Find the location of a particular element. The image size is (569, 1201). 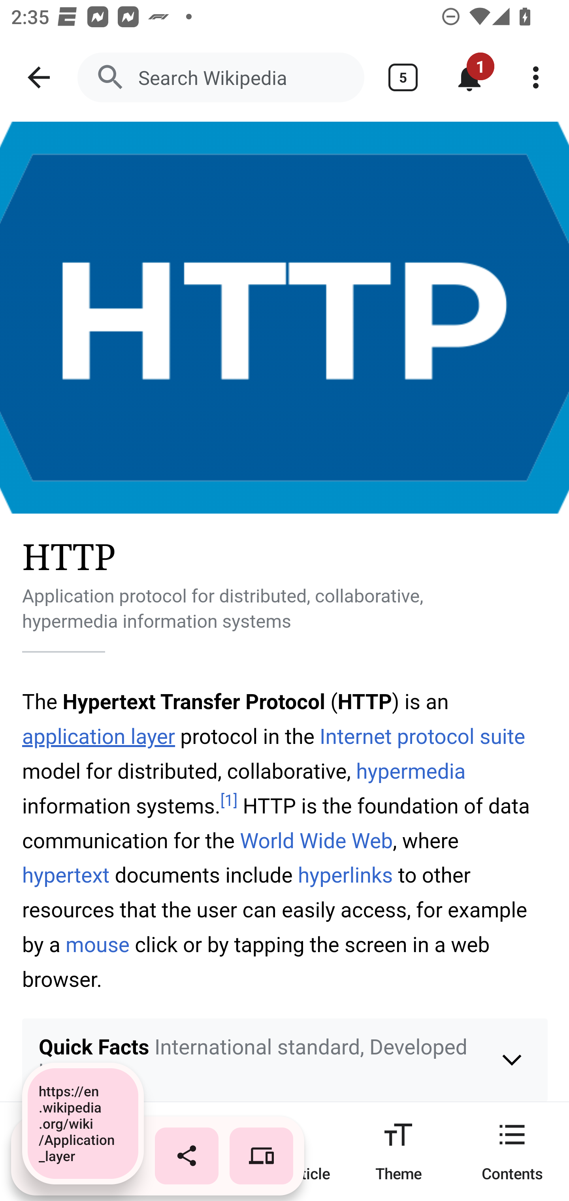

Notifications 1 is located at coordinates (469, 77).